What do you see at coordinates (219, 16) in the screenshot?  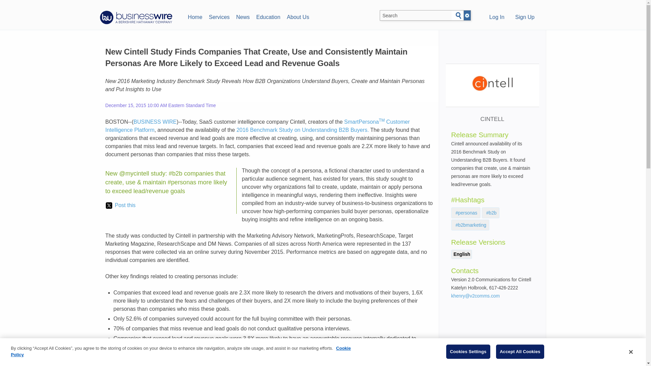 I see `Services` at bounding box center [219, 16].